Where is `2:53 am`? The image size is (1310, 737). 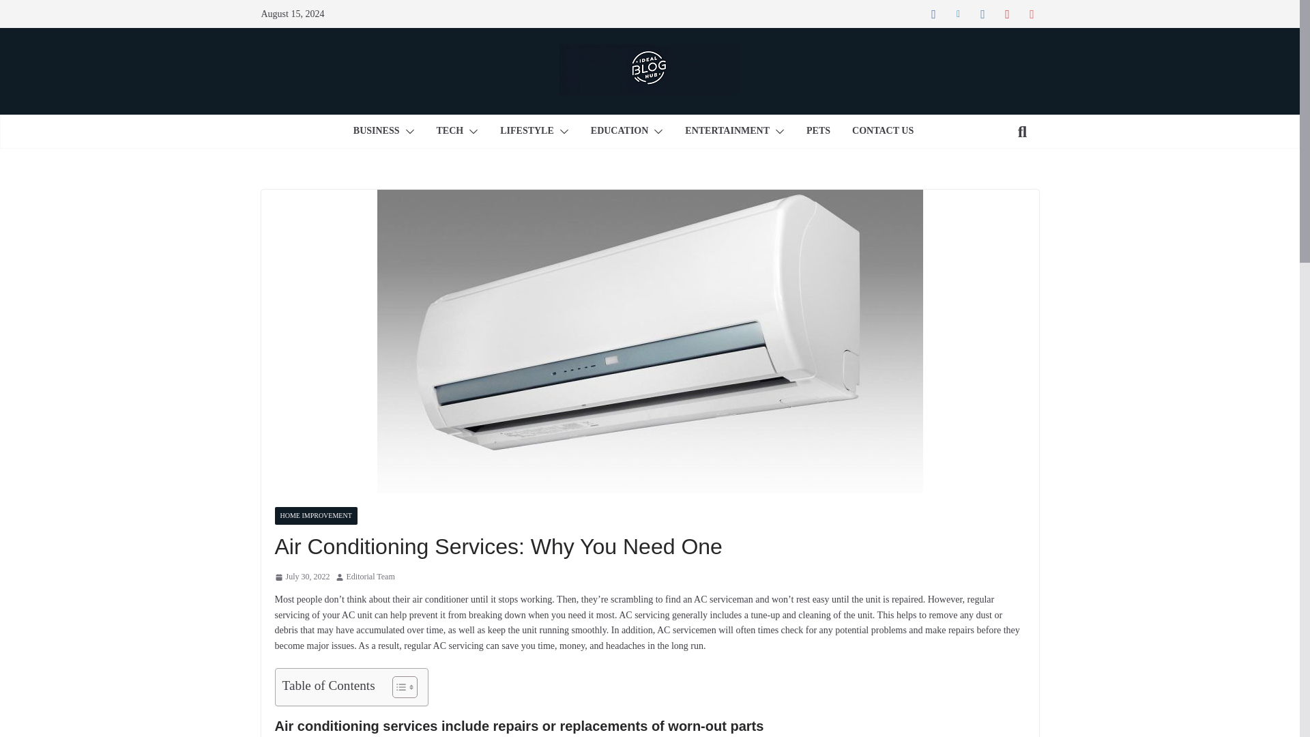
2:53 am is located at coordinates (302, 577).